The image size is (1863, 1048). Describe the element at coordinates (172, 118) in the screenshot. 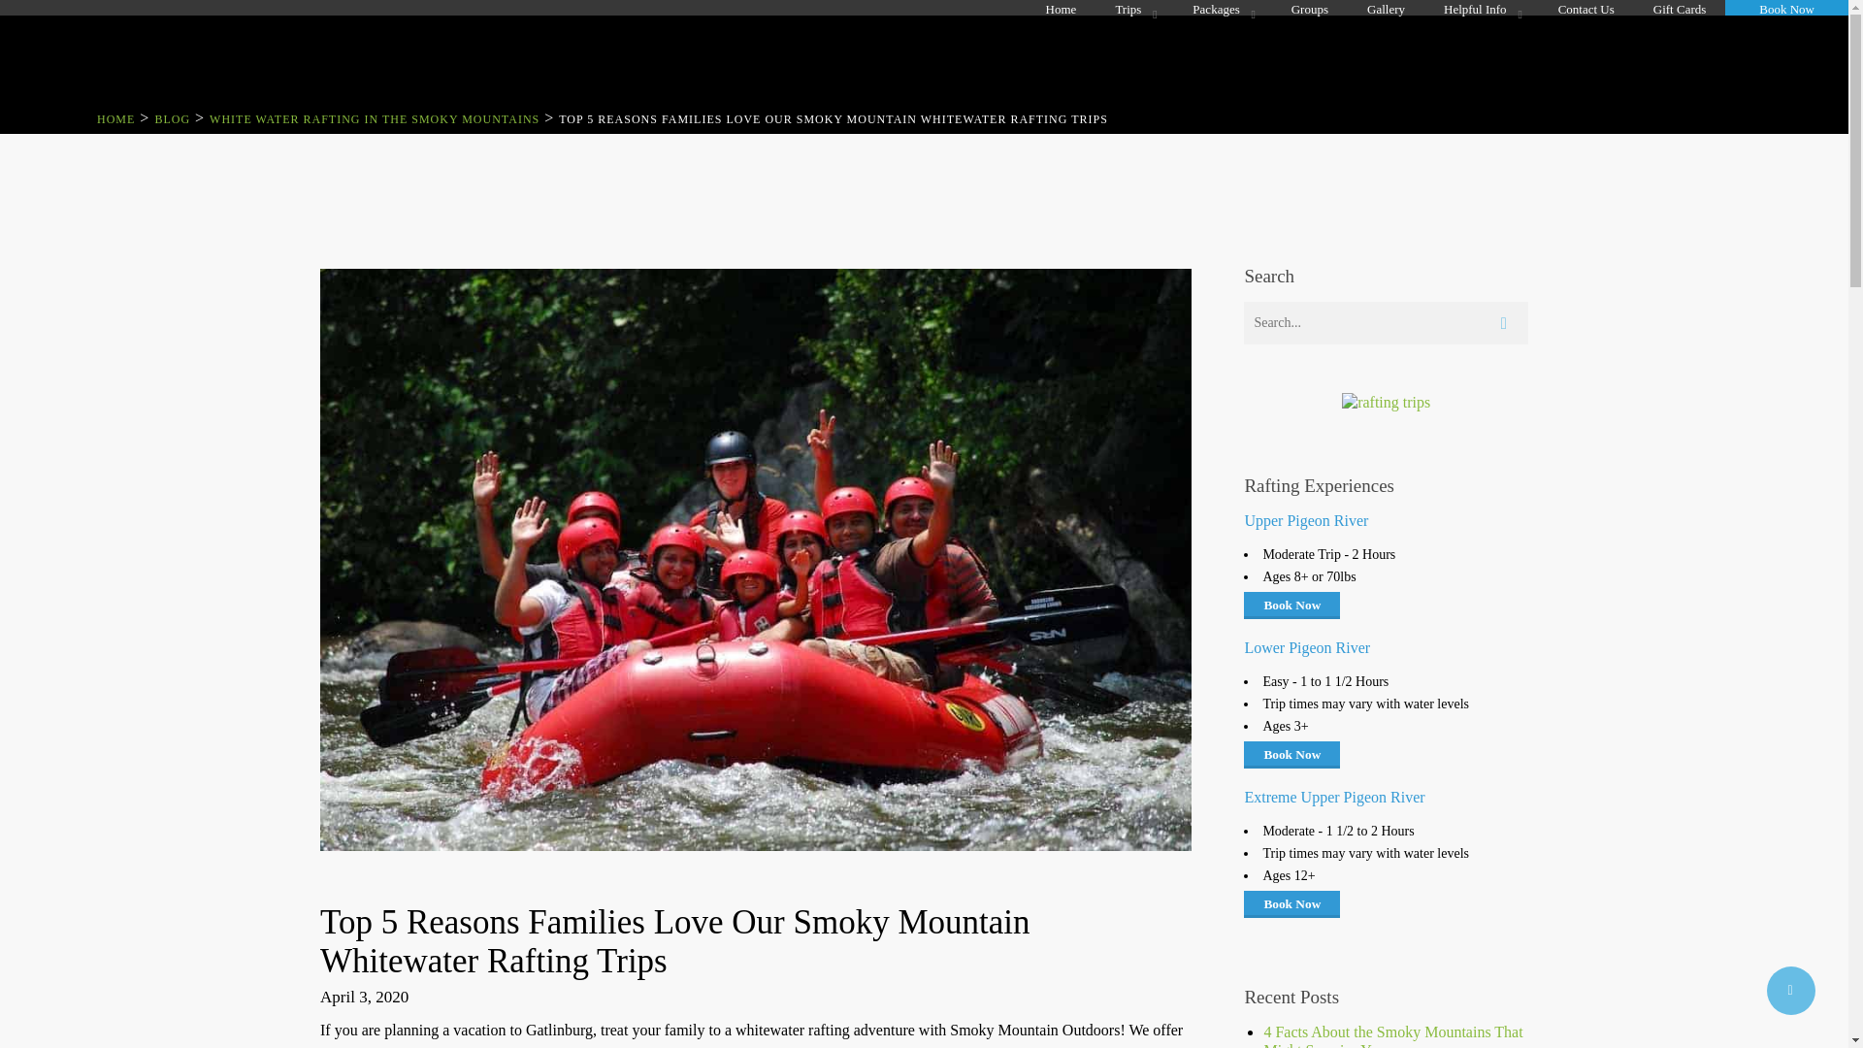

I see `Hiking Trails in the Smoky Mountains.` at that location.